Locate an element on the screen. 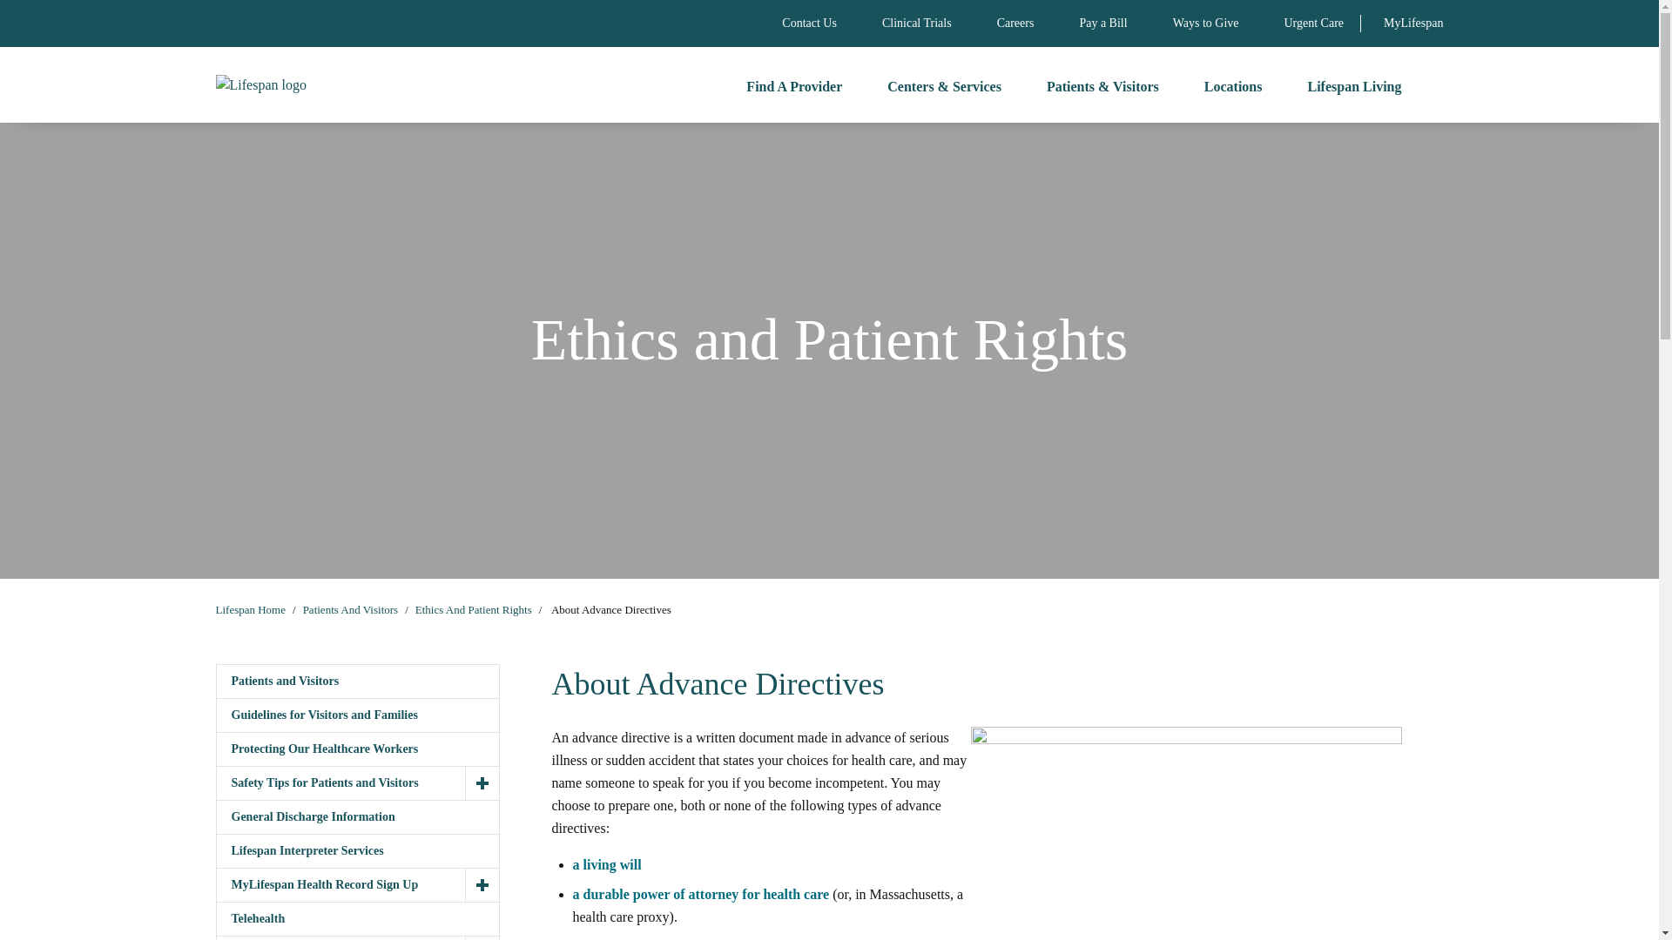 The image size is (1672, 940). Contact Us is located at coordinates (810, 23).